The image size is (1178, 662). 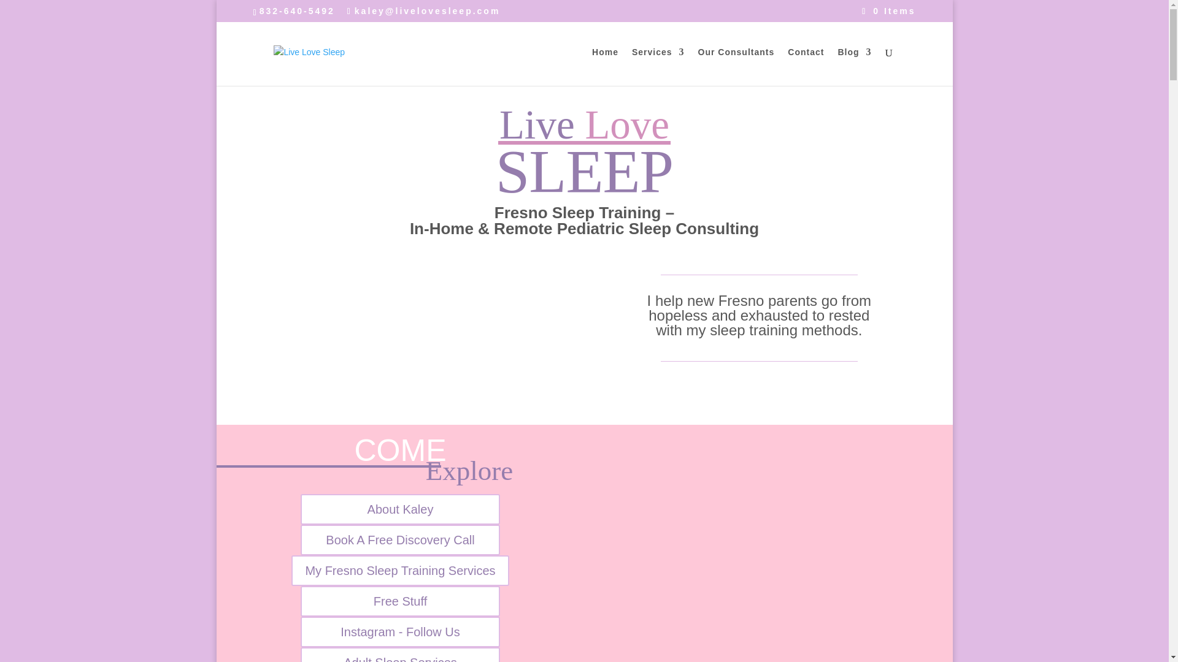 What do you see at coordinates (400, 540) in the screenshot?
I see `Book A Free Discovery Call` at bounding box center [400, 540].